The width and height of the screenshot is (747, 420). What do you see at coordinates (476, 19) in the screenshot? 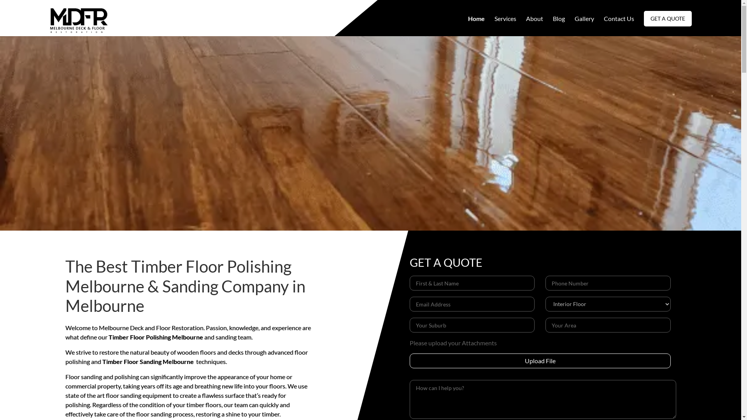
I see `Home` at bounding box center [476, 19].